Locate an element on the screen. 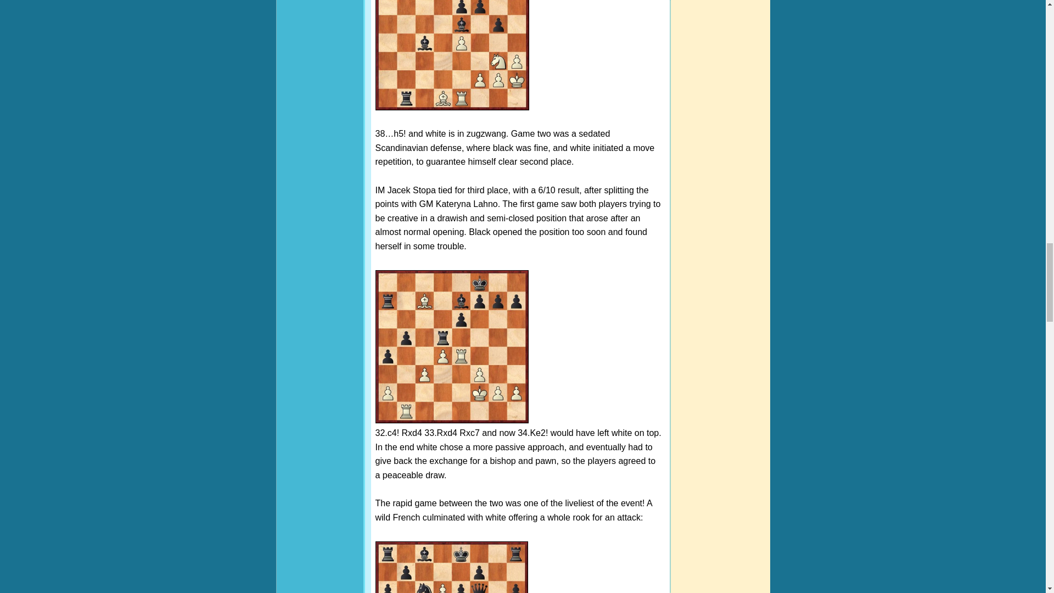  LahnoStopa.jpg is located at coordinates (451, 567).